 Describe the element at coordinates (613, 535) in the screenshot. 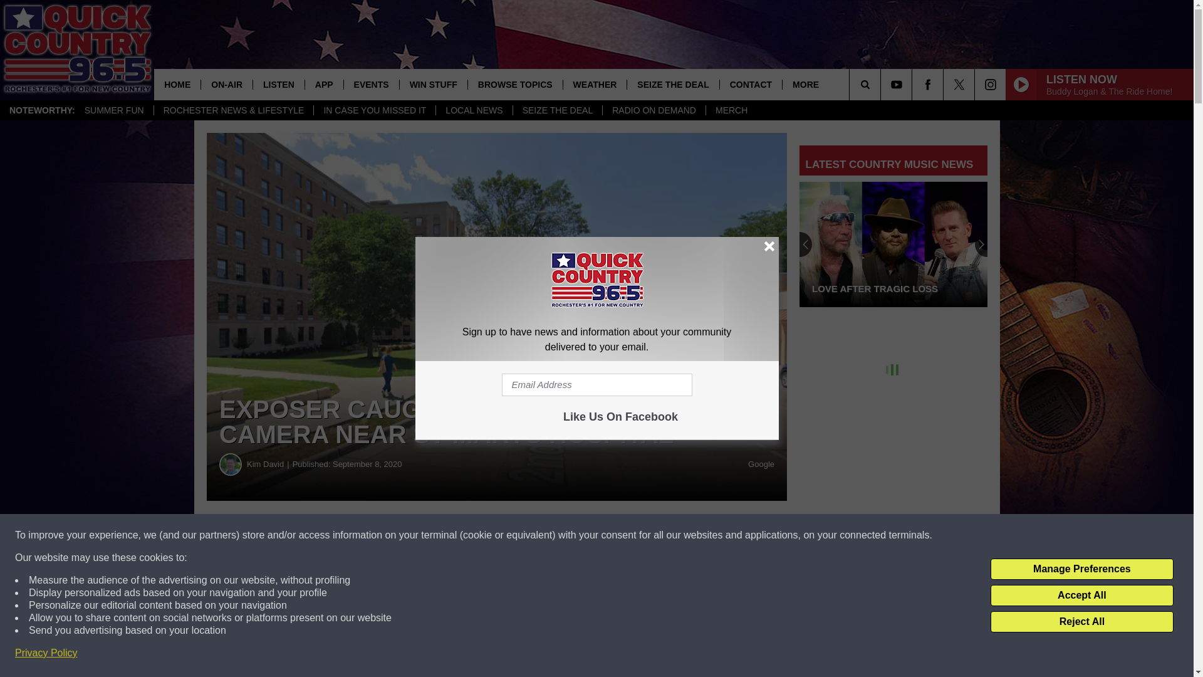

I see `Share on Twitter` at that location.